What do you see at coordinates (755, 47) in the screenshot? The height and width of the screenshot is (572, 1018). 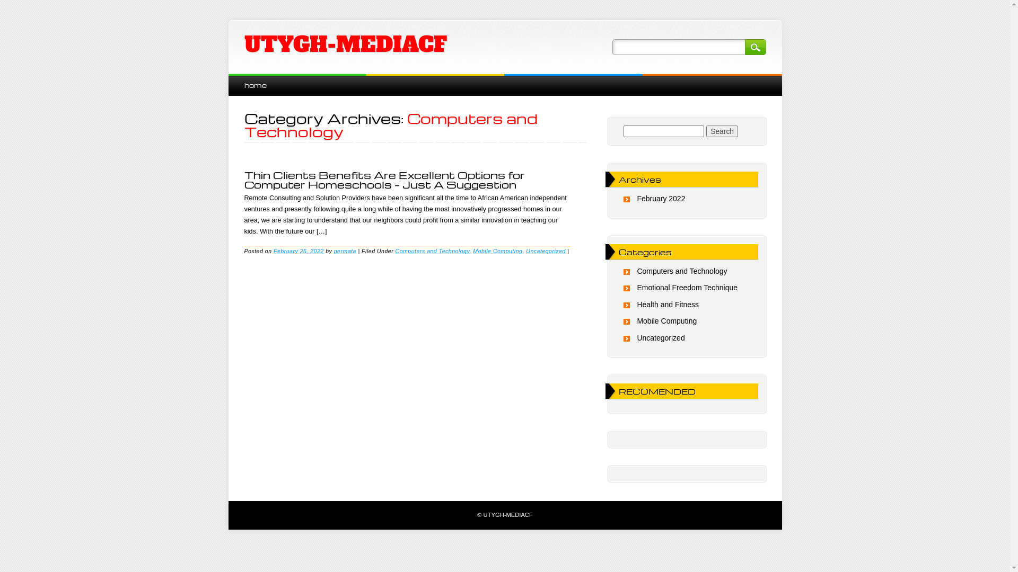 I see `Search` at bounding box center [755, 47].